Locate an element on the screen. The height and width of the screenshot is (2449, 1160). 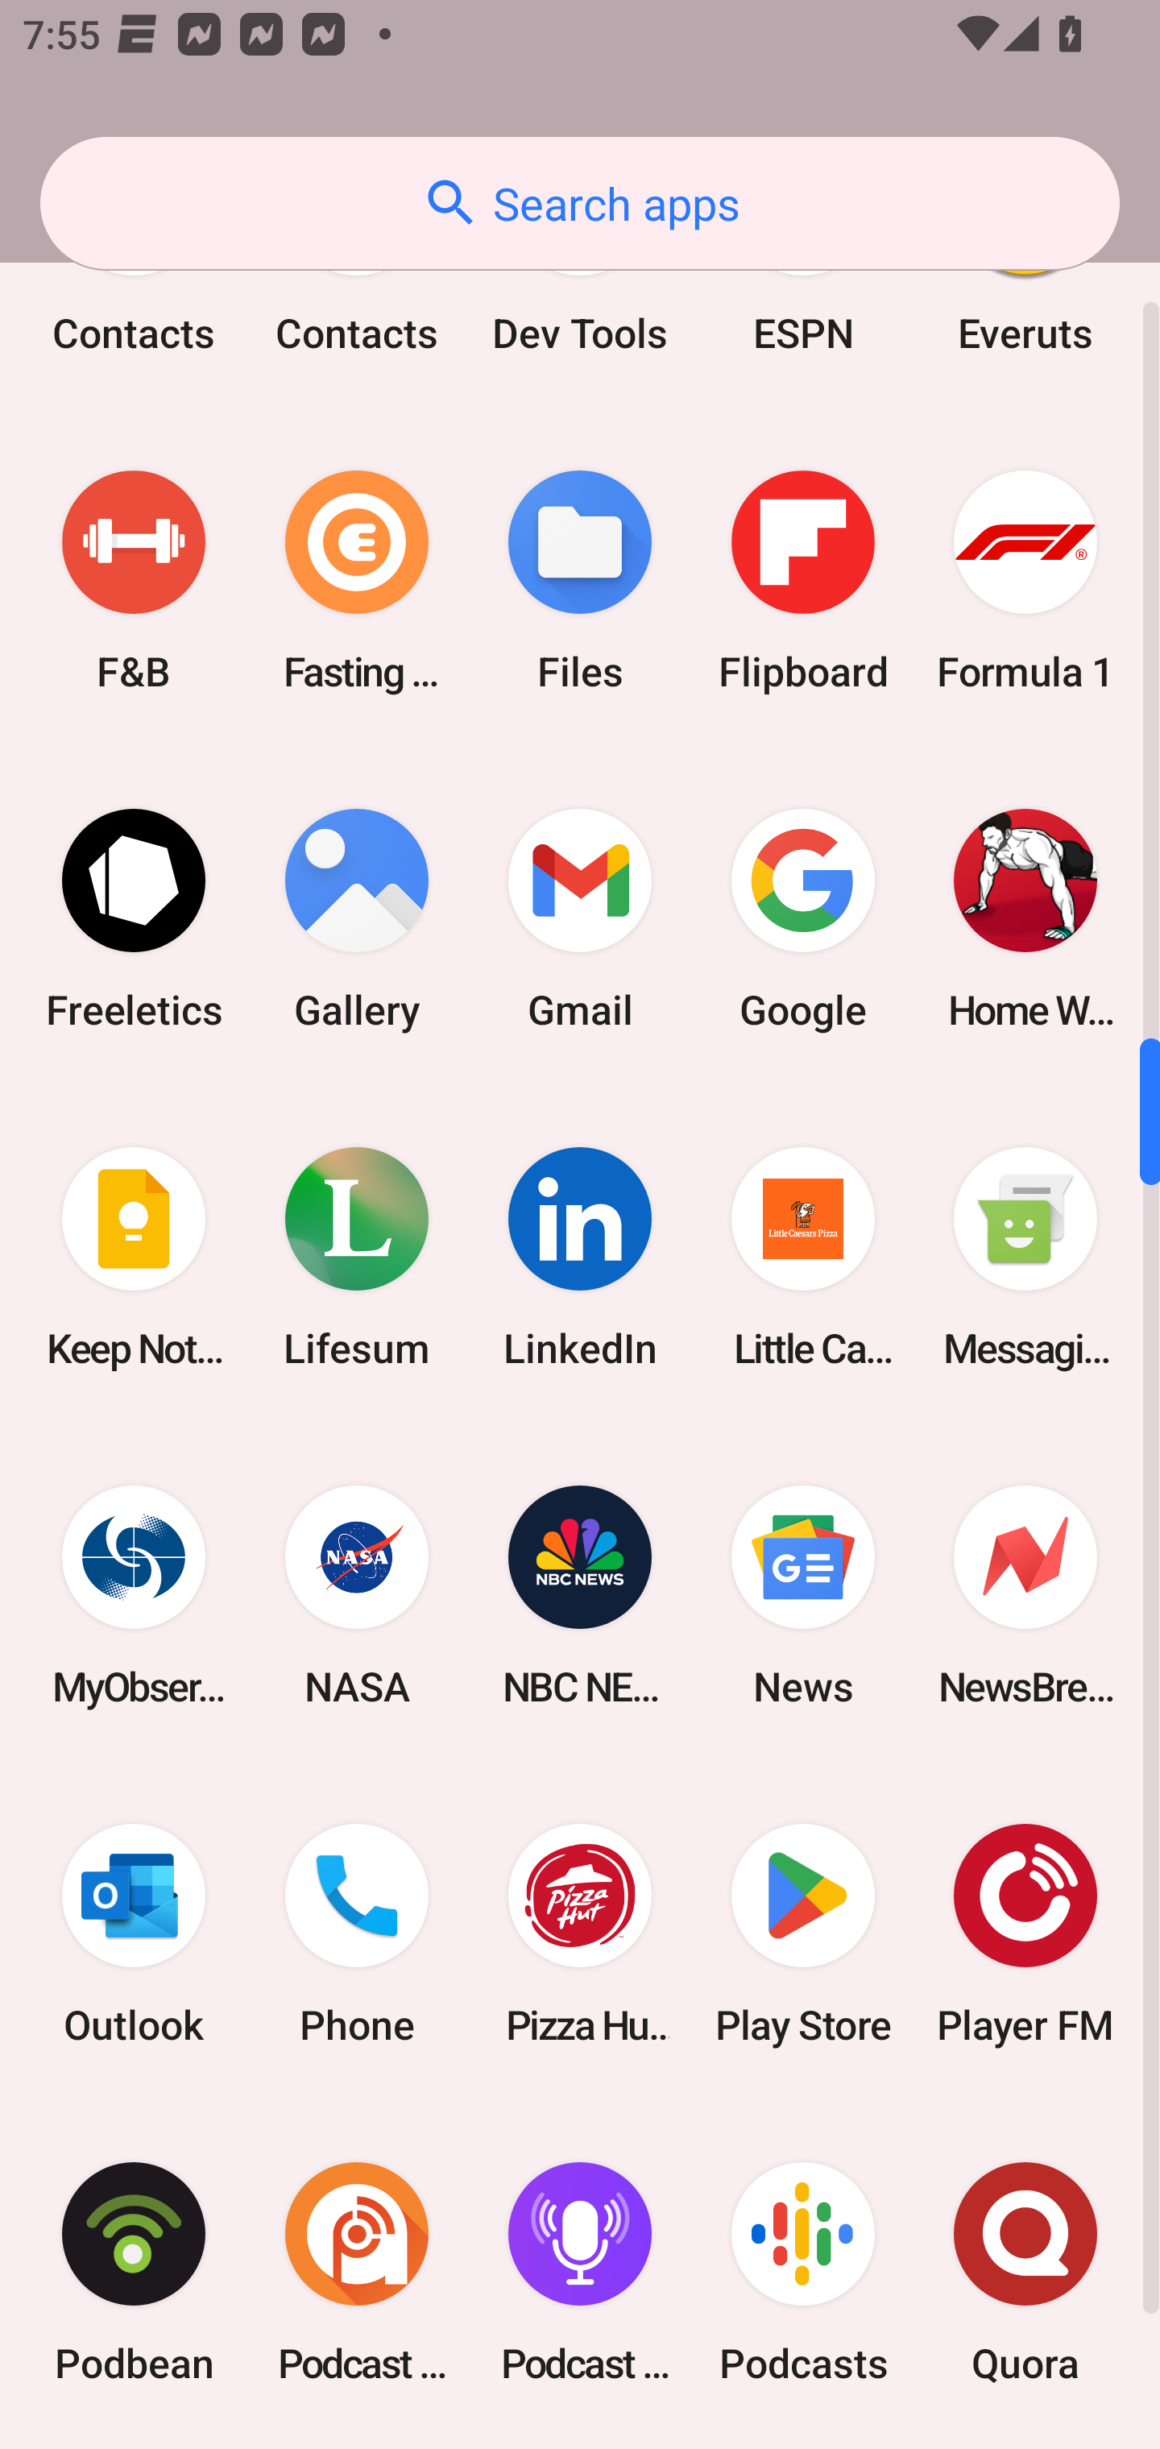
Reddit is located at coordinates (134, 2445).